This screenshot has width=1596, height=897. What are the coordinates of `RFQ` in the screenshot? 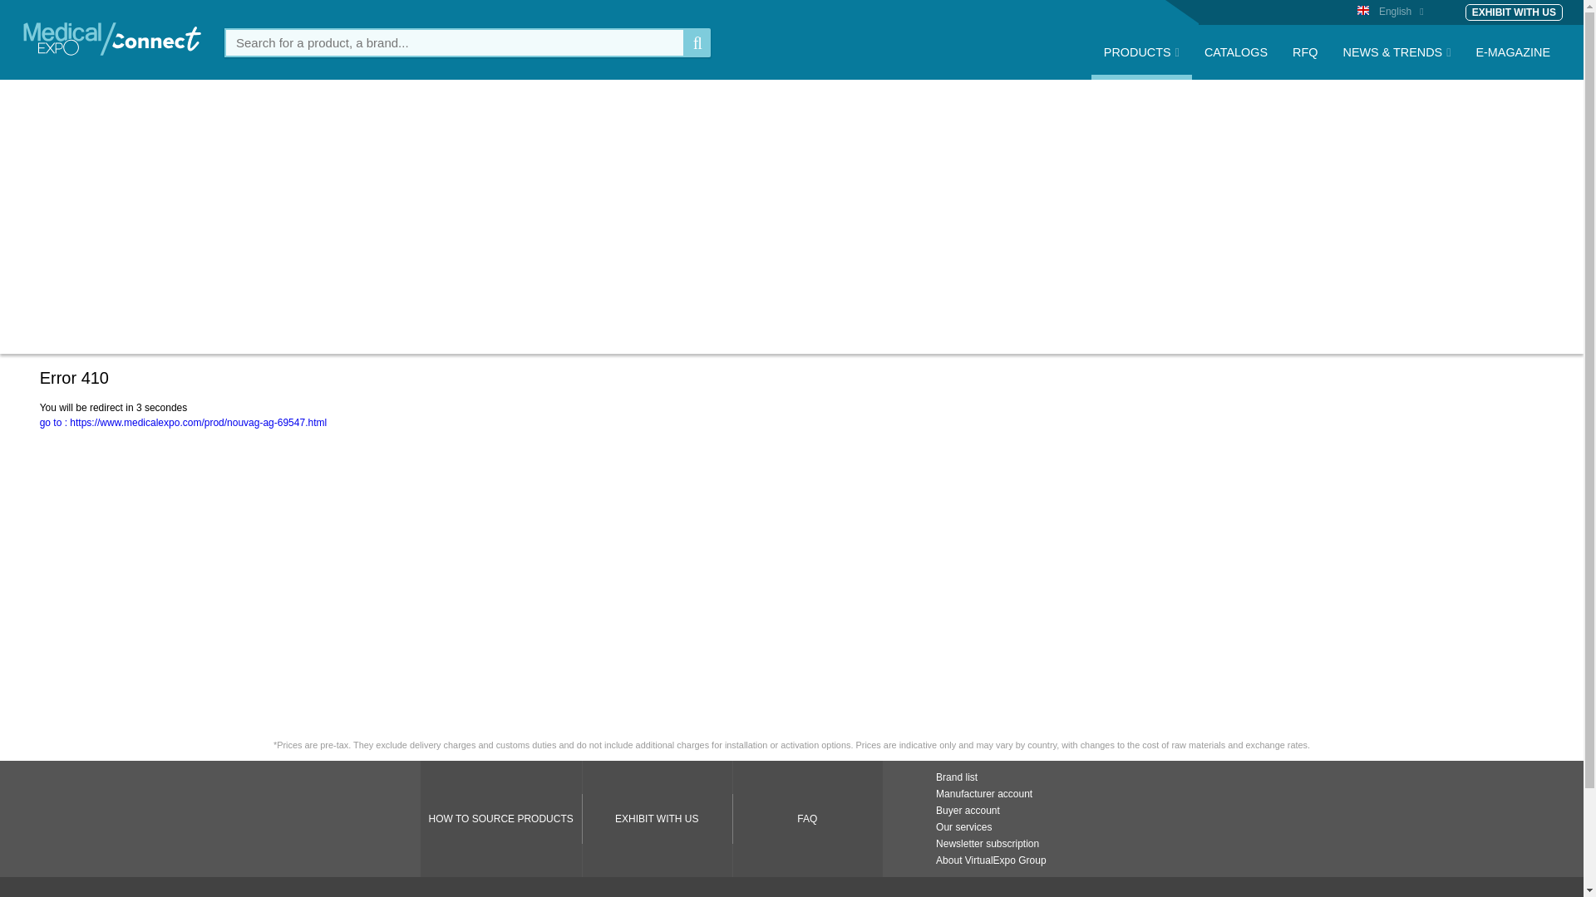 It's located at (1304, 62).